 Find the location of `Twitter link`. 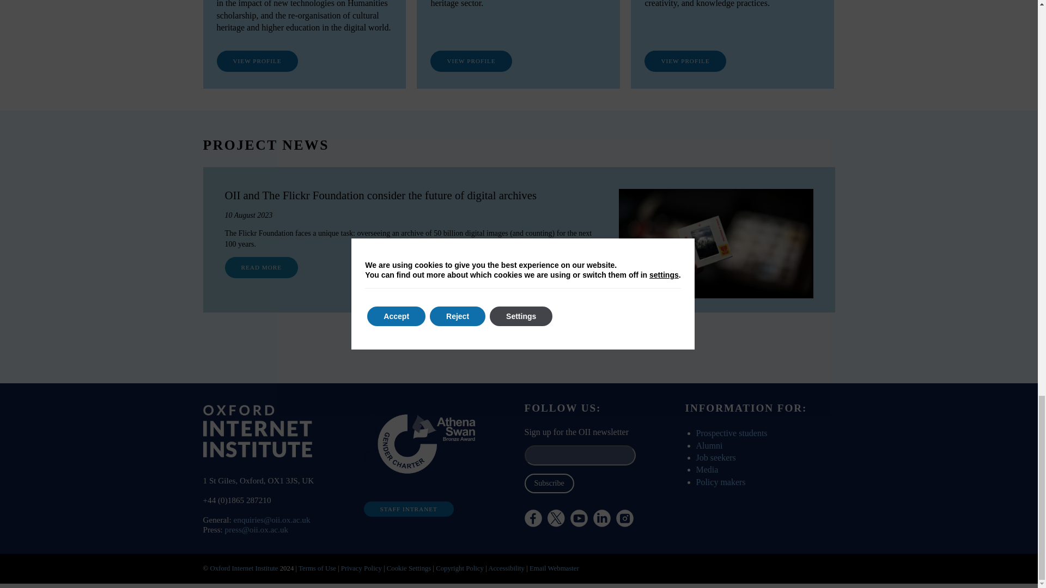

Twitter link is located at coordinates (585, 548).